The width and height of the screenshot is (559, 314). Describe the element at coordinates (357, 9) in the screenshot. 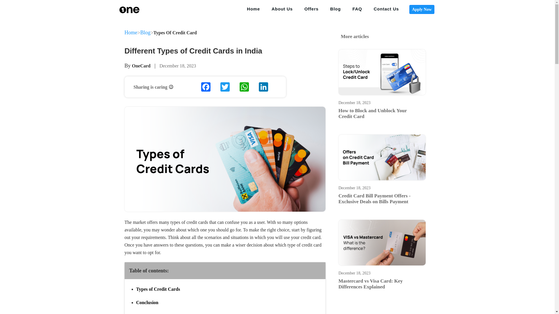

I see `FAQ` at that location.